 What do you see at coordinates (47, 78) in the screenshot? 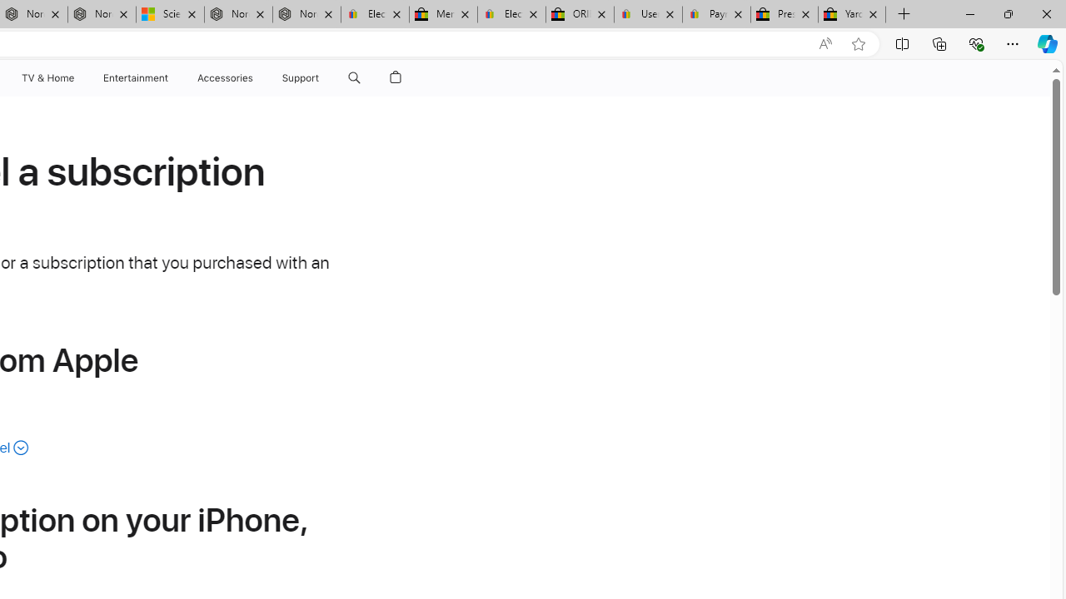
I see `TV & Home` at bounding box center [47, 78].